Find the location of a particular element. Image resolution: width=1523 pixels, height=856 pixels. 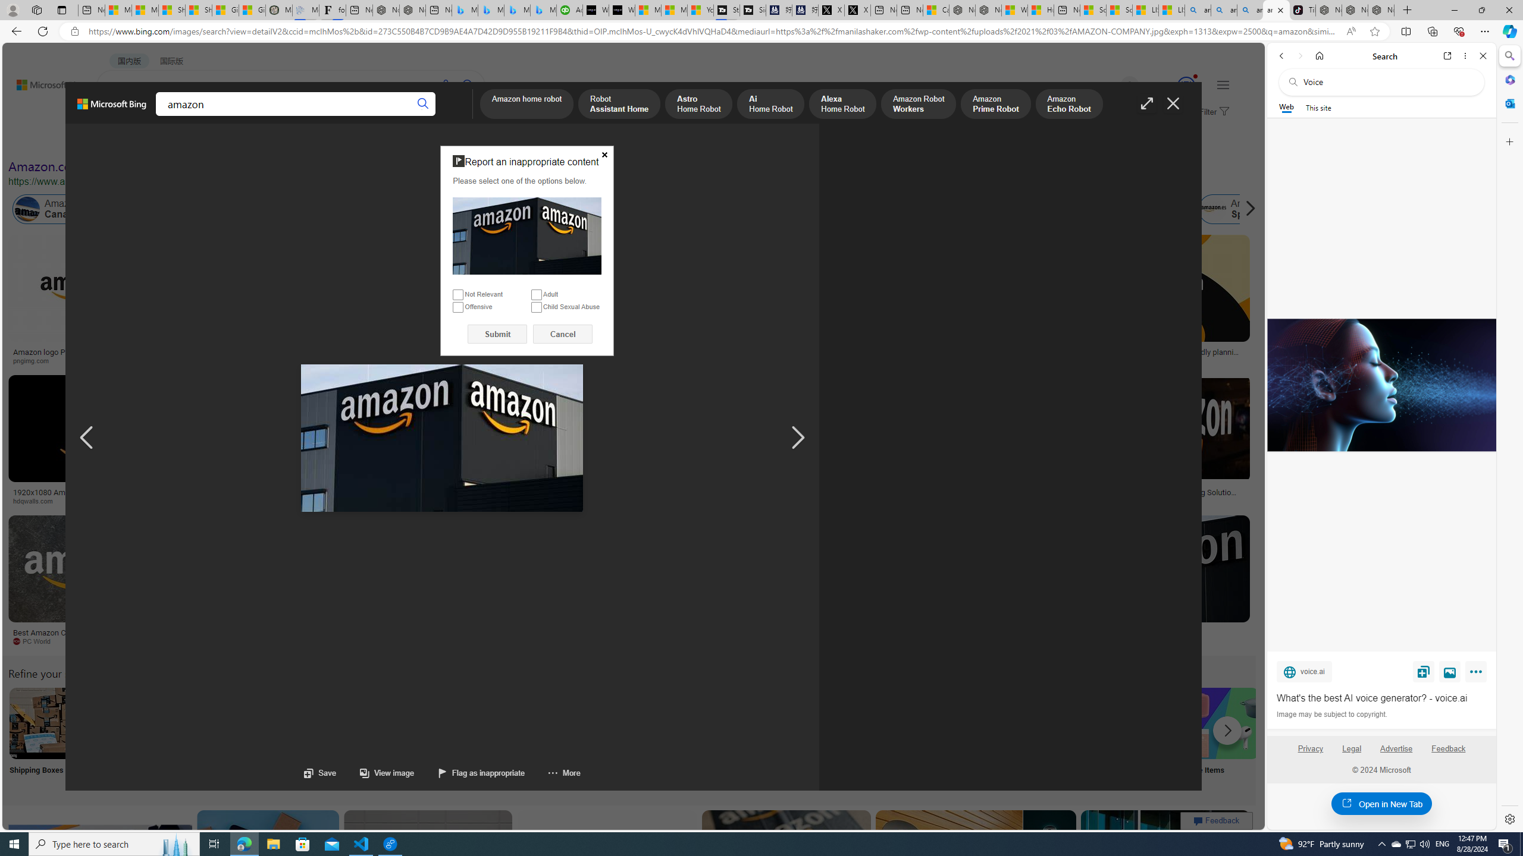

This site scope is located at coordinates (1318, 107).